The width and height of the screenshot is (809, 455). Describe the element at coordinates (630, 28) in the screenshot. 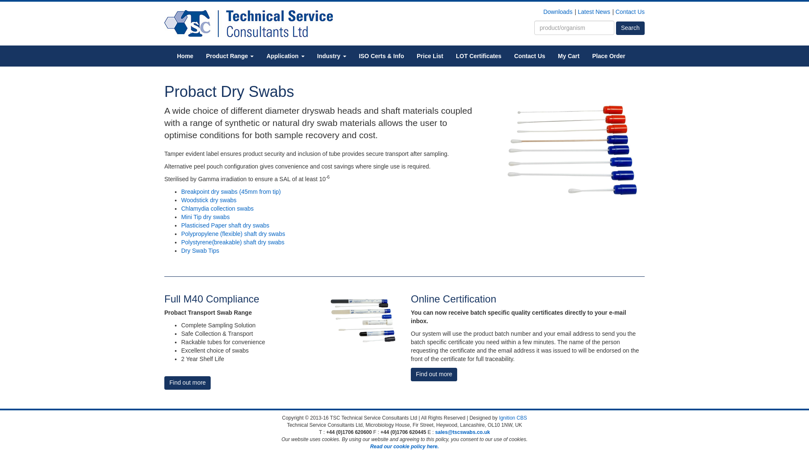

I see `Search` at that location.